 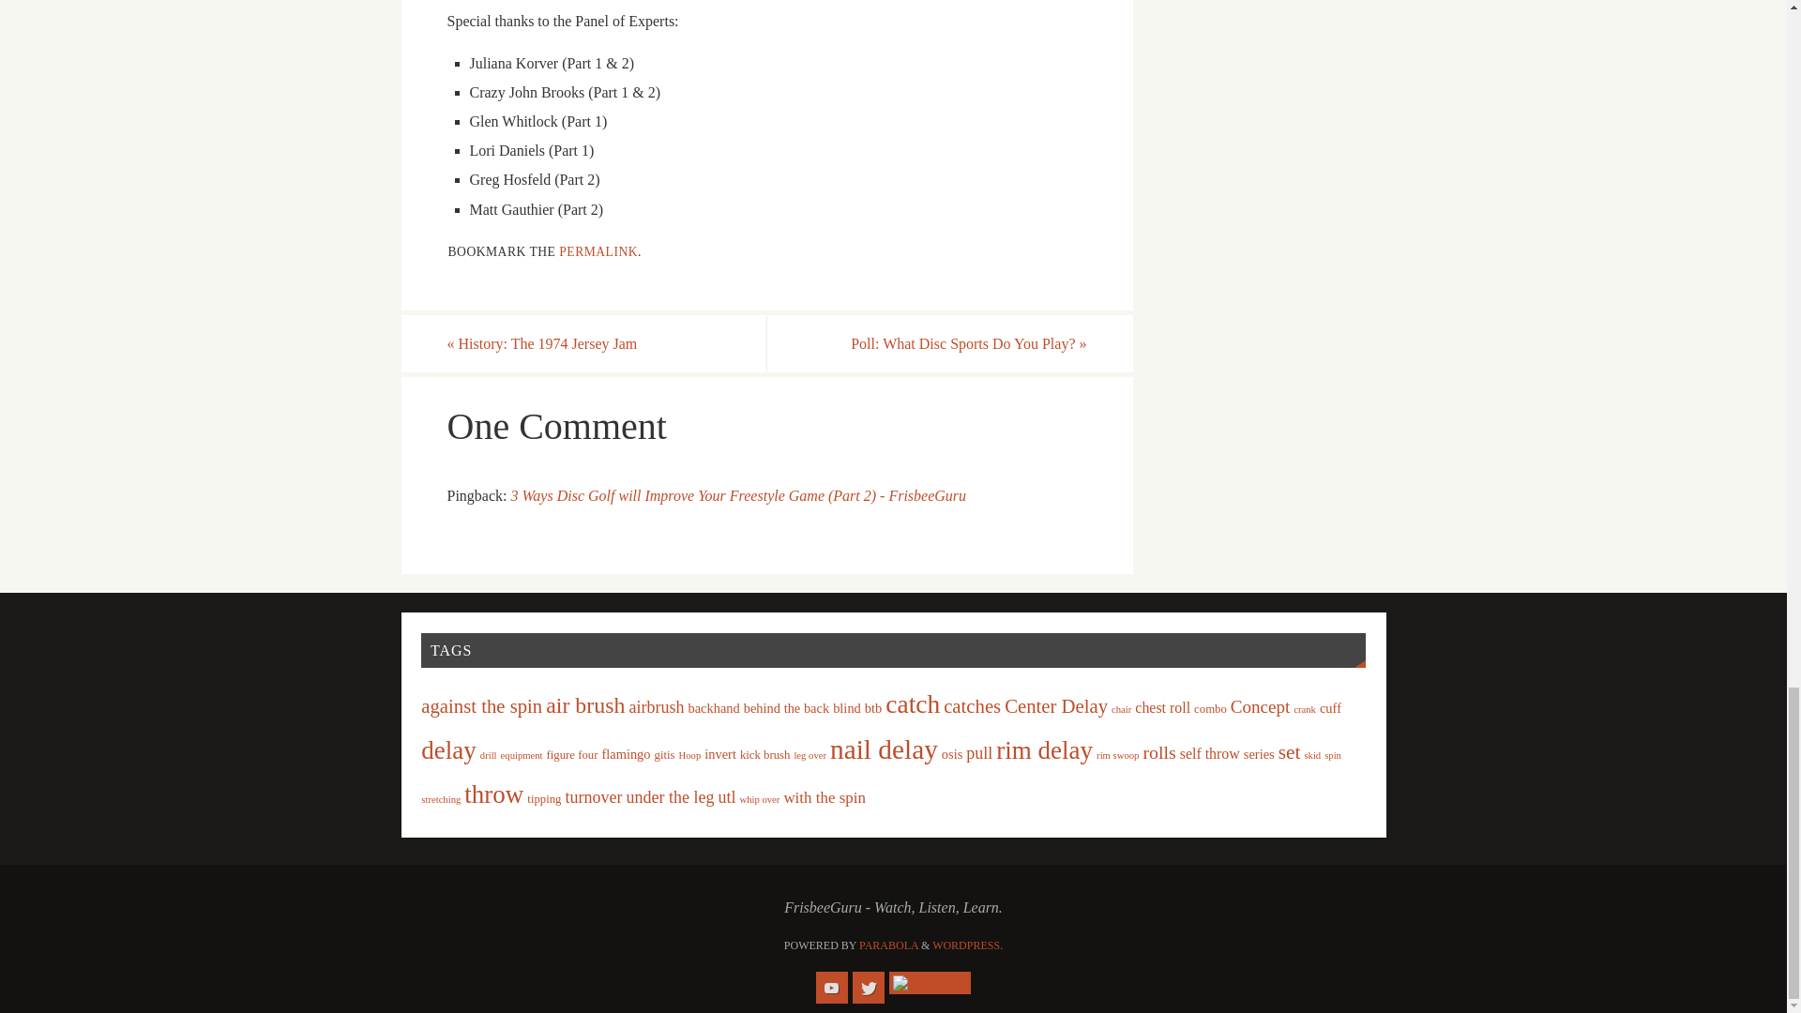 I want to click on PERMALINK, so click(x=598, y=251).